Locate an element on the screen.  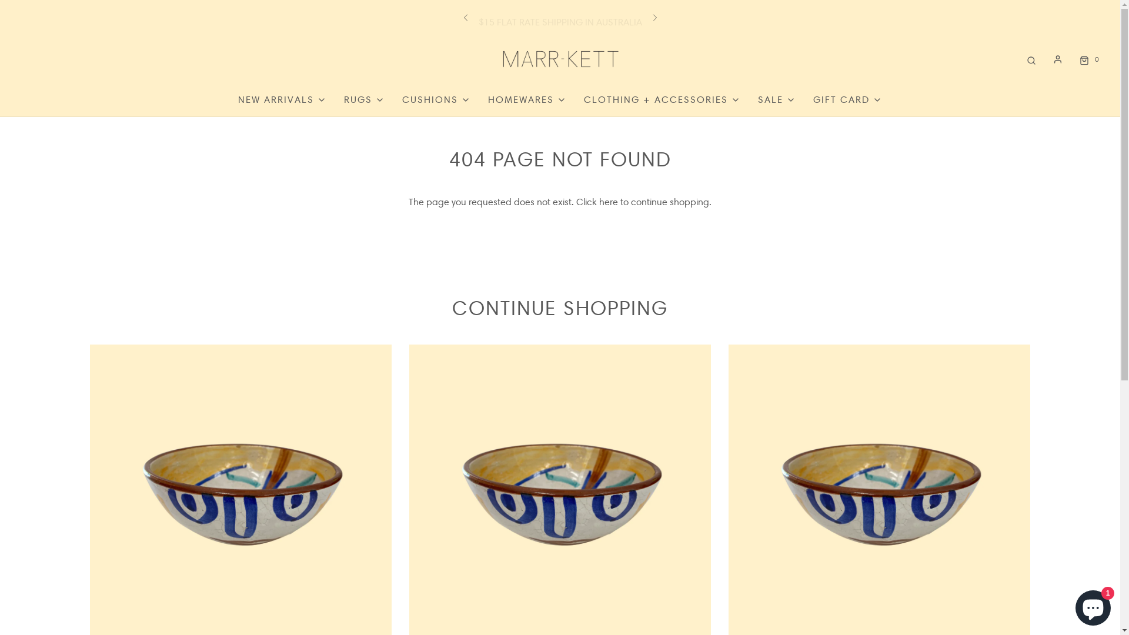
here is located at coordinates (609, 202).